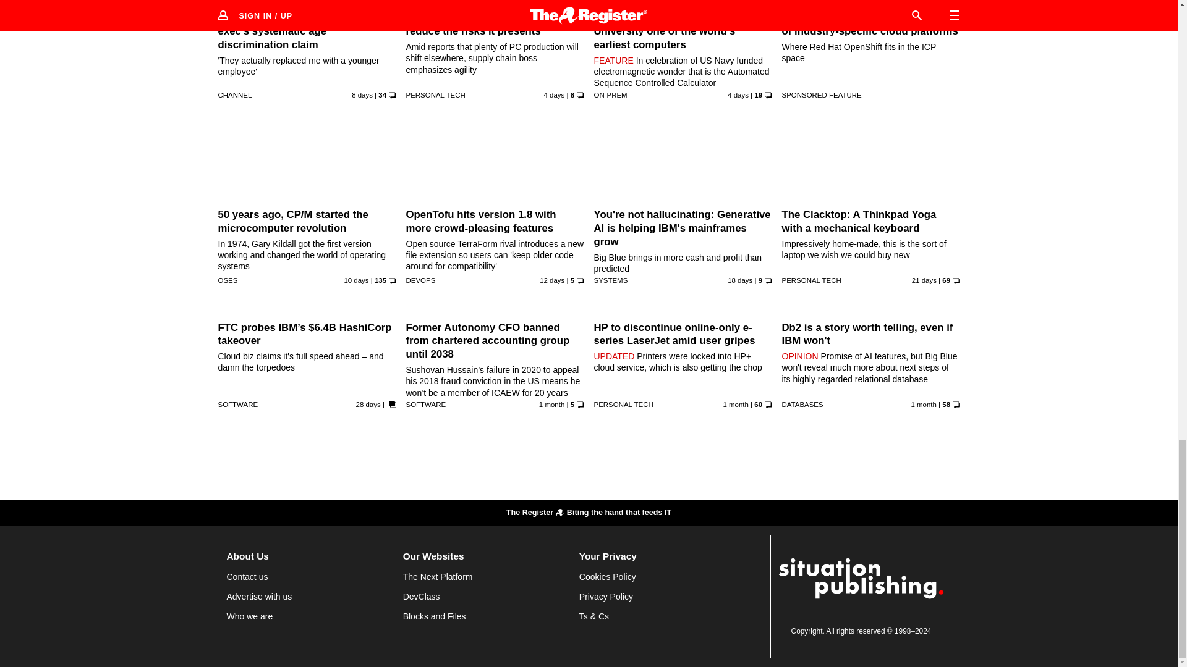 The width and height of the screenshot is (1187, 667). Describe the element at coordinates (552, 280) in the screenshot. I see `31 Jul 2024 10:28` at that location.